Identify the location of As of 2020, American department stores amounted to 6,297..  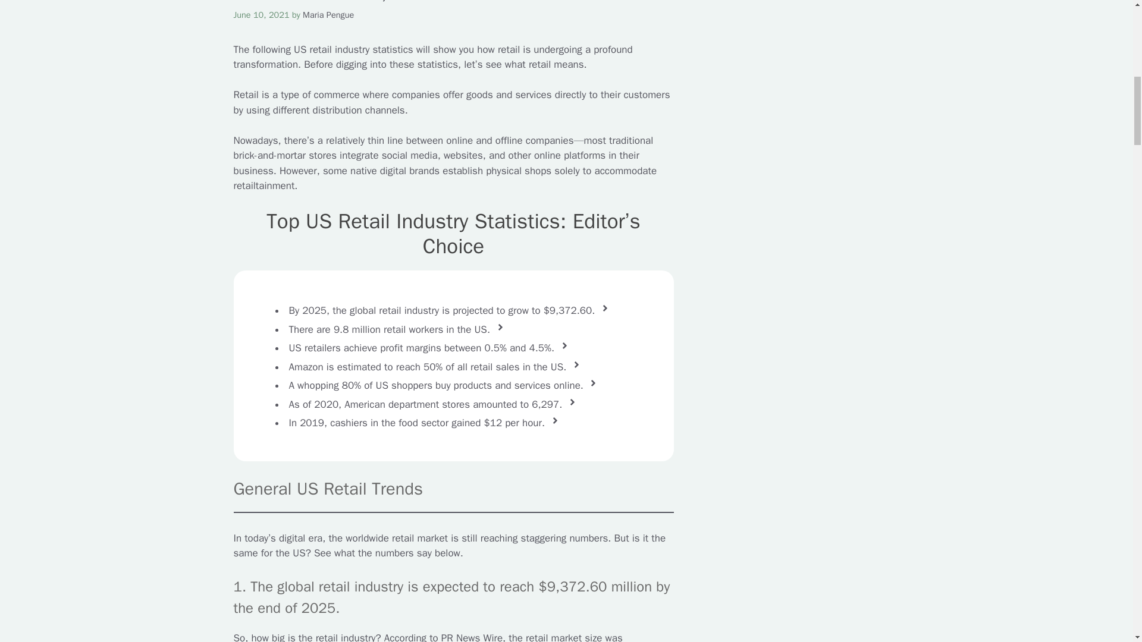
(426, 403).